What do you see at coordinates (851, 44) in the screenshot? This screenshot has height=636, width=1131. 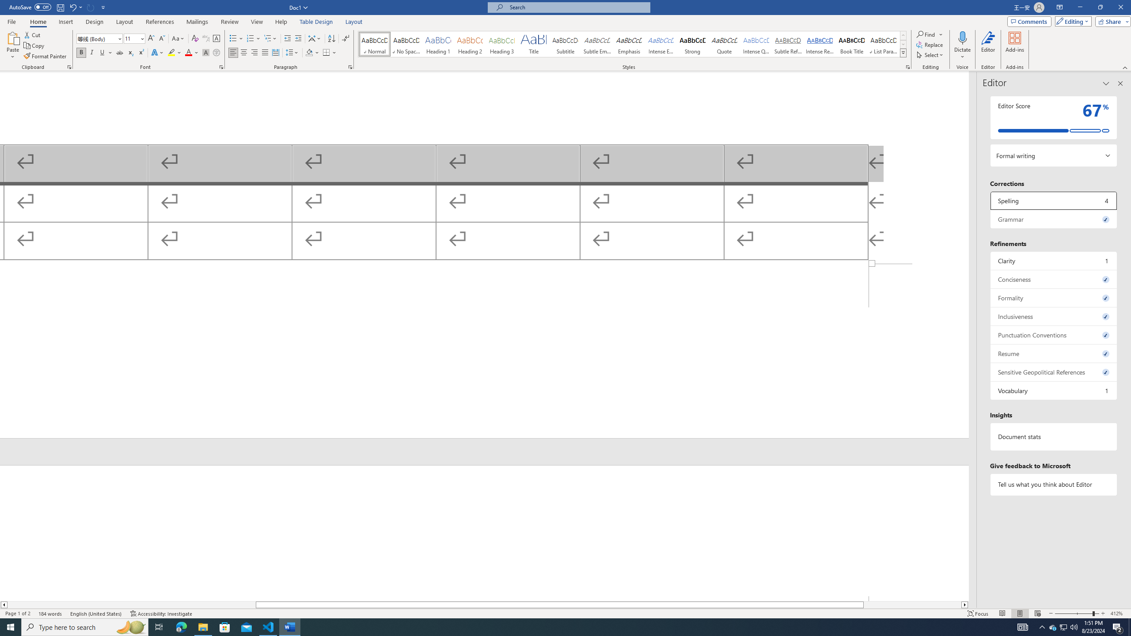 I see `Book Title` at bounding box center [851, 44].